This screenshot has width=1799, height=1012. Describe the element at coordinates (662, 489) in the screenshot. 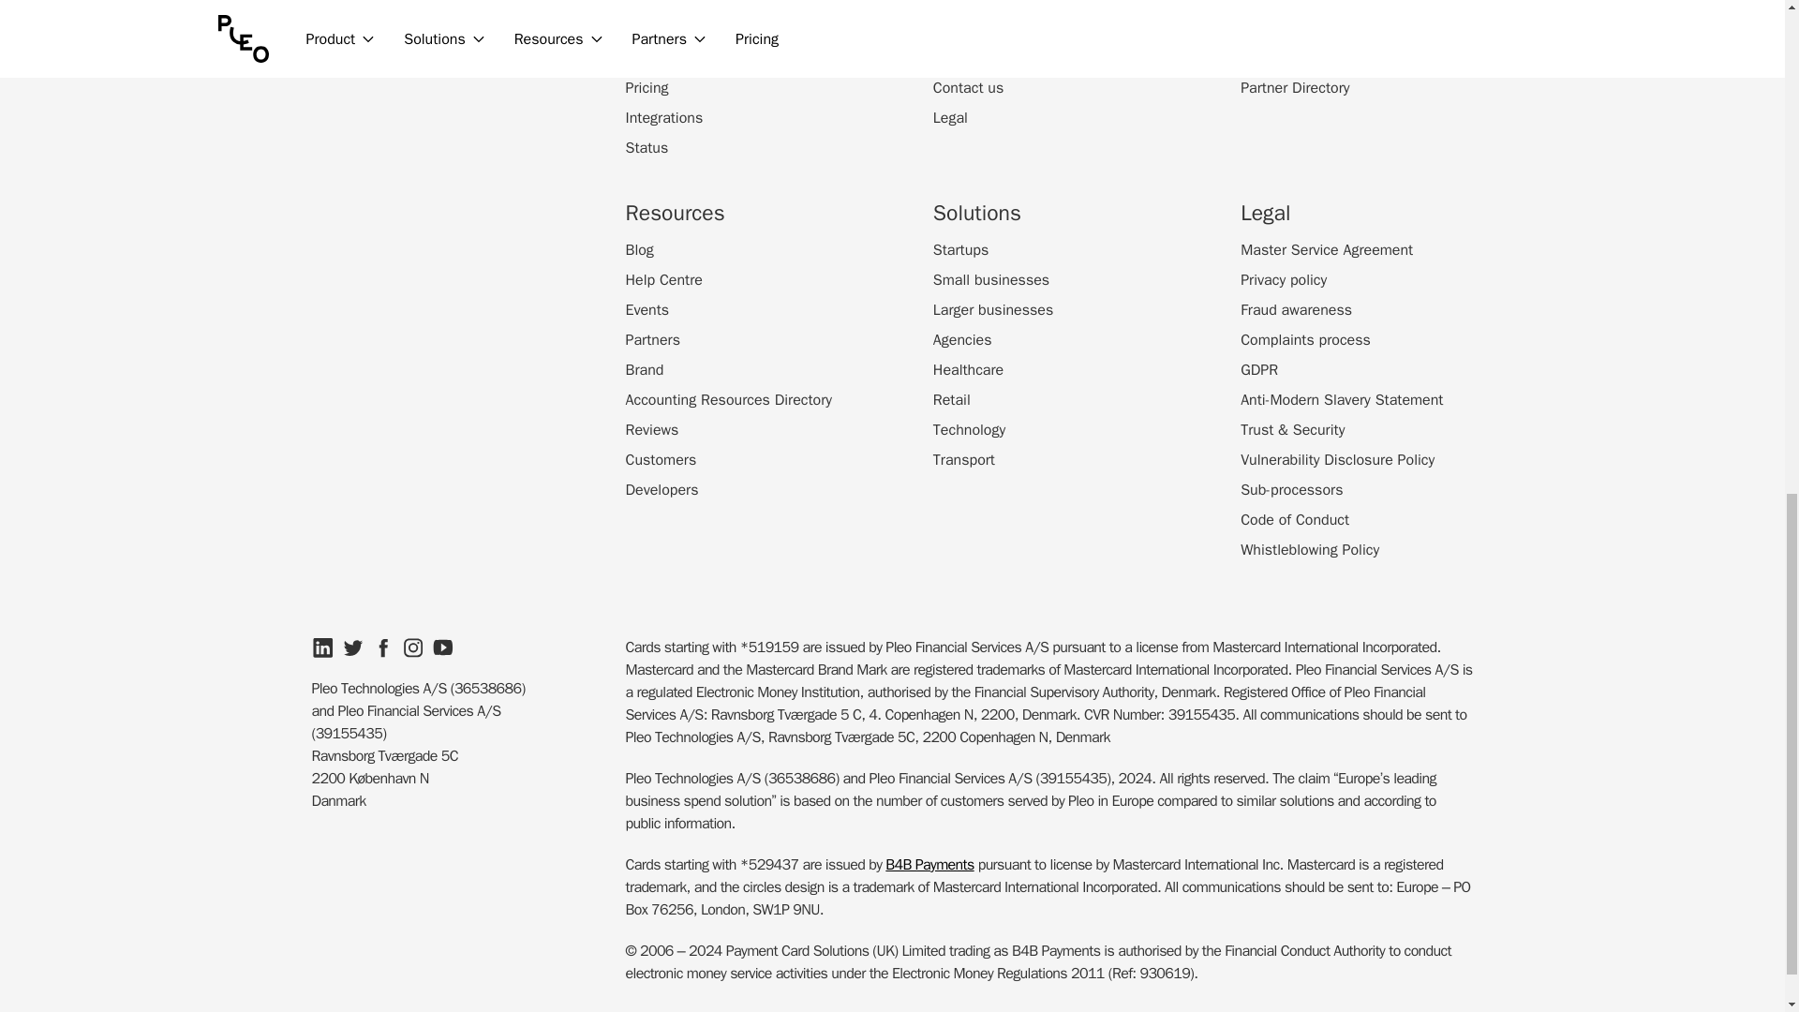

I see `Developers` at that location.